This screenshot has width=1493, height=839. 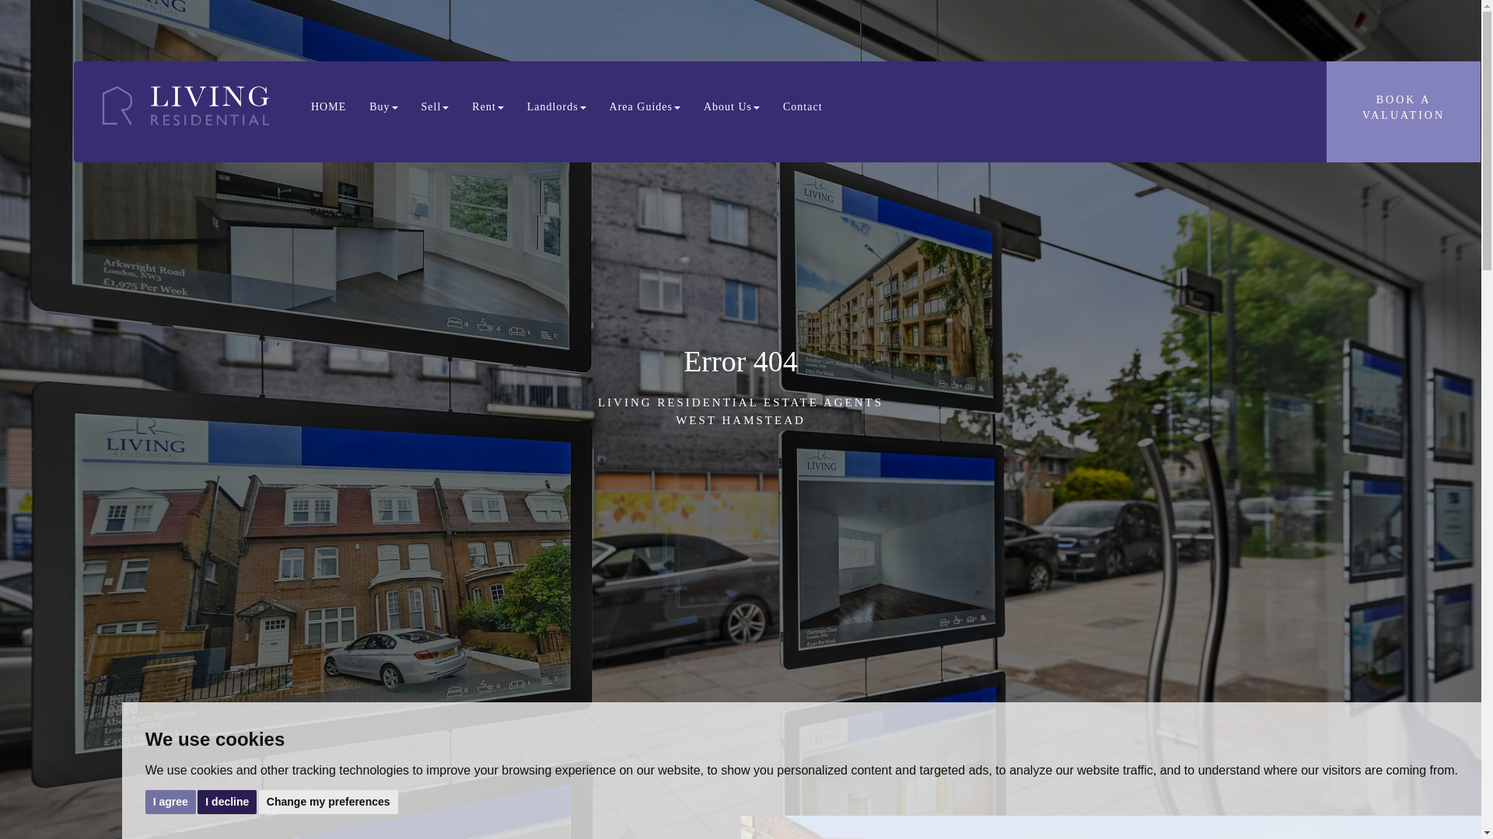 I want to click on Sell, so click(x=435, y=107).